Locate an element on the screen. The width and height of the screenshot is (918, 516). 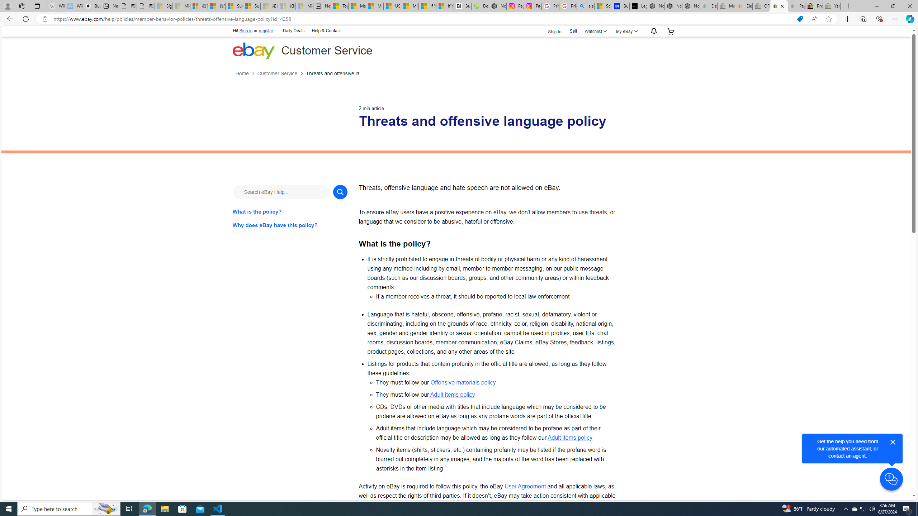
Browser essentials is located at coordinates (879, 19).